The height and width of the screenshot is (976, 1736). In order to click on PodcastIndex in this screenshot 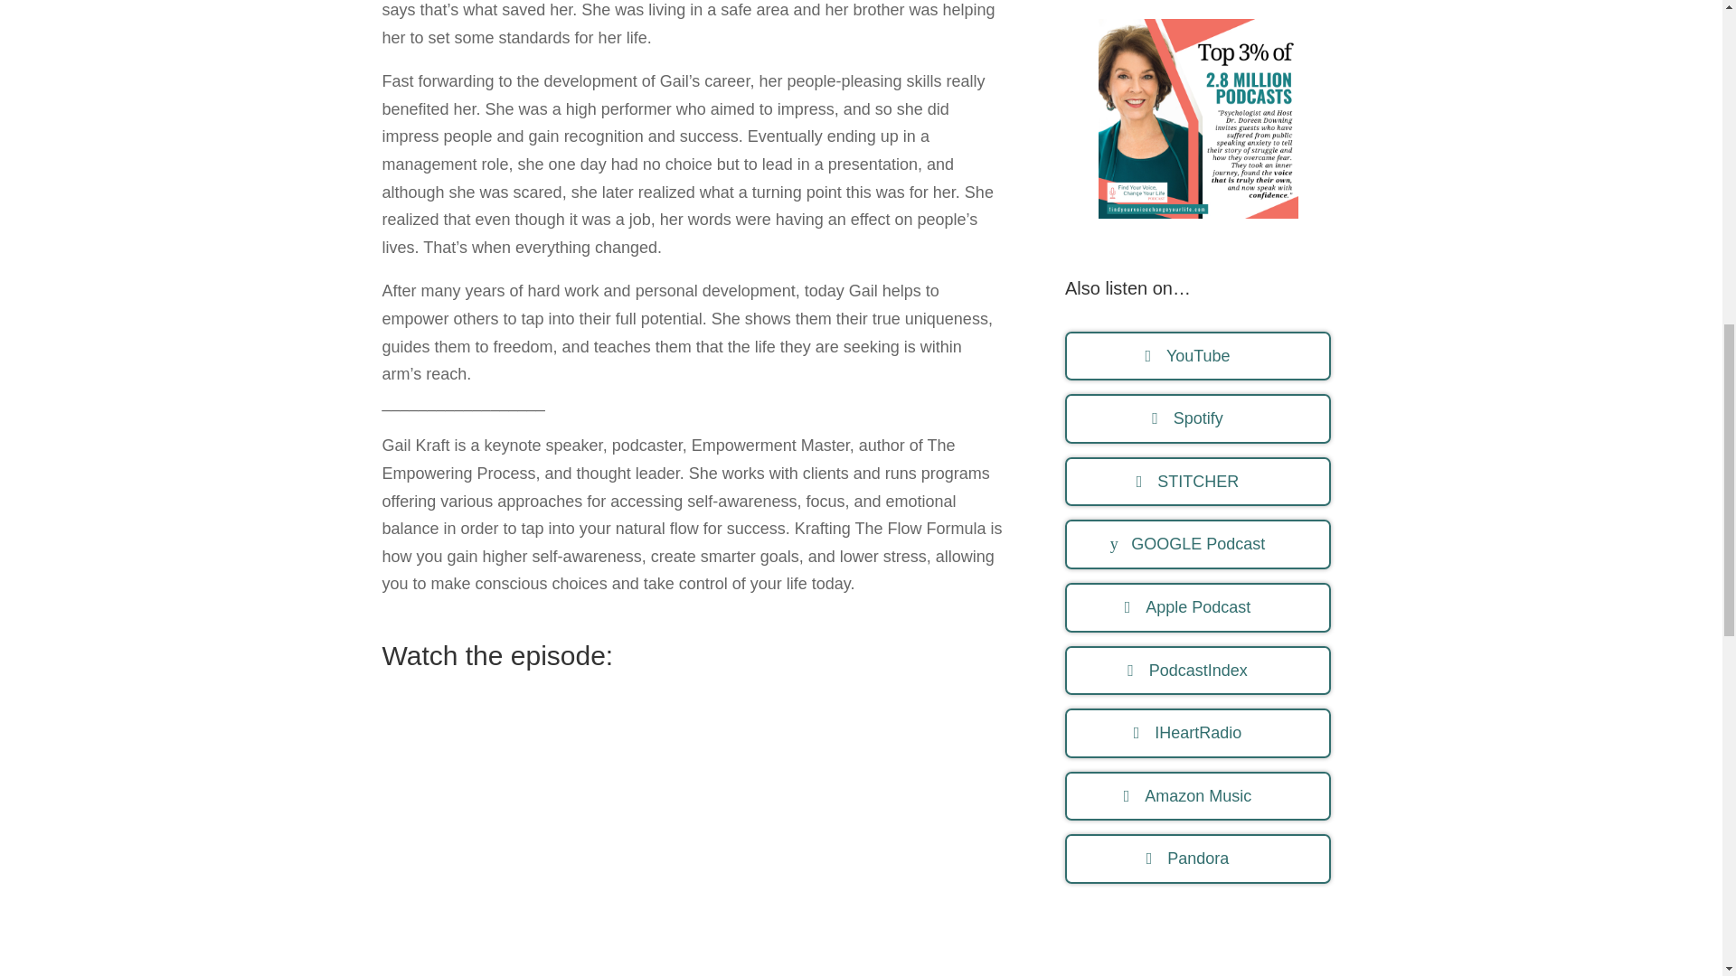, I will do `click(1198, 671)`.